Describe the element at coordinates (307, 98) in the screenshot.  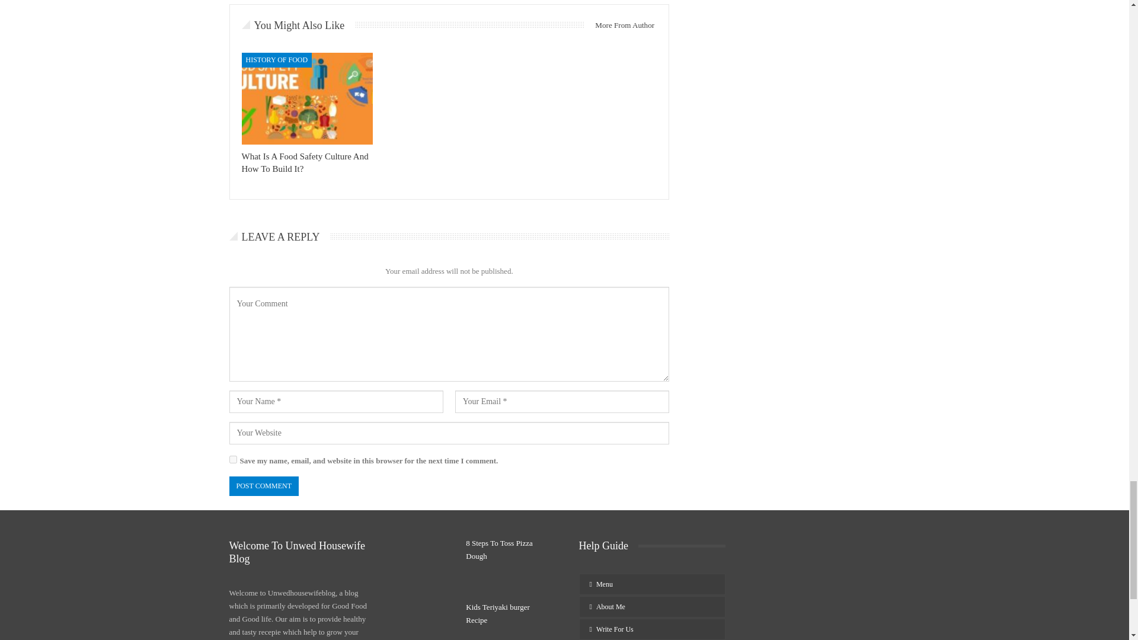
I see `What Is A Food Safety Culture And How To Build It?` at that location.